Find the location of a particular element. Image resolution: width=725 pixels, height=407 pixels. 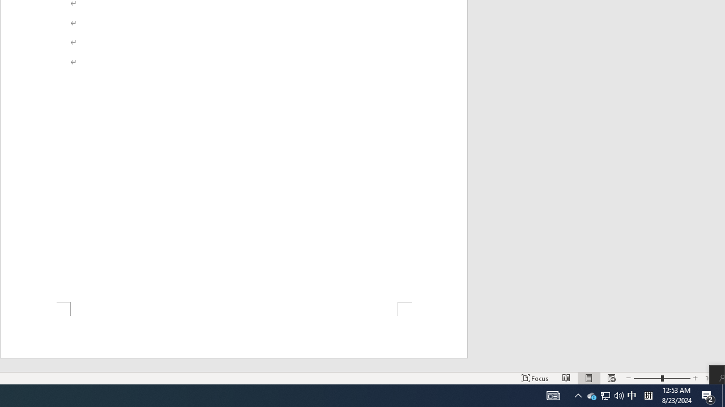

Print Layout is located at coordinates (589, 378).